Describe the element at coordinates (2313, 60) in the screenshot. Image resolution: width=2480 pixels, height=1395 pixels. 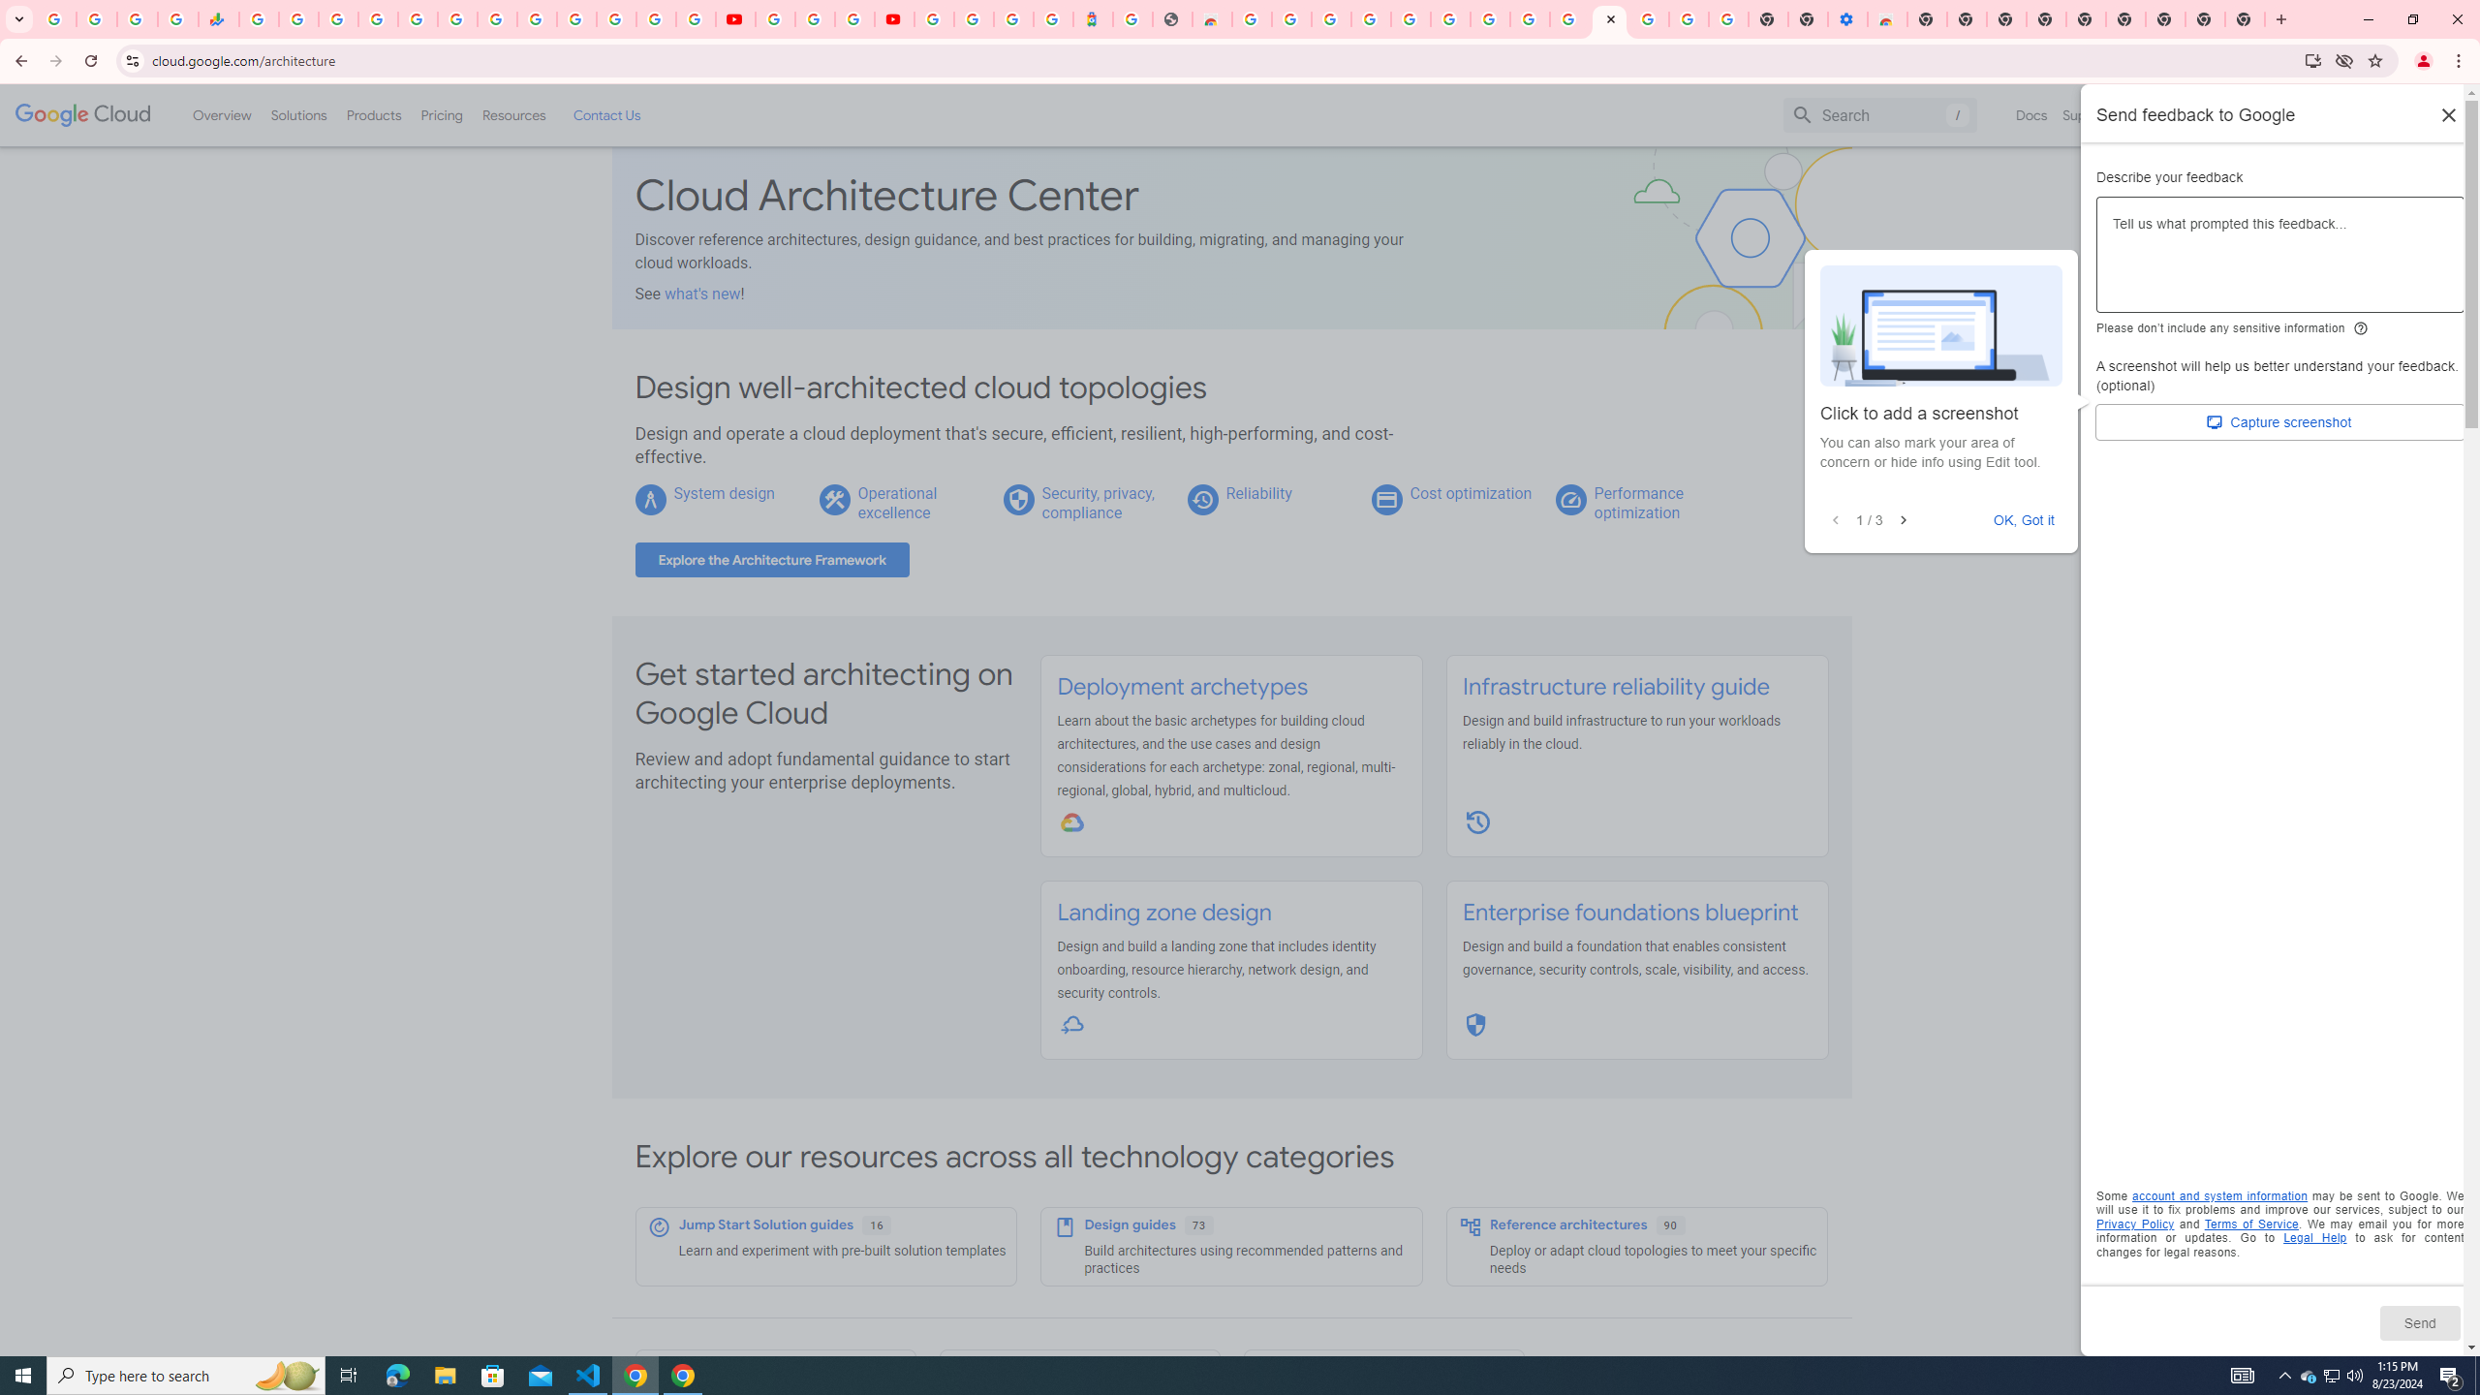
I see `Install Google Cloud` at that location.